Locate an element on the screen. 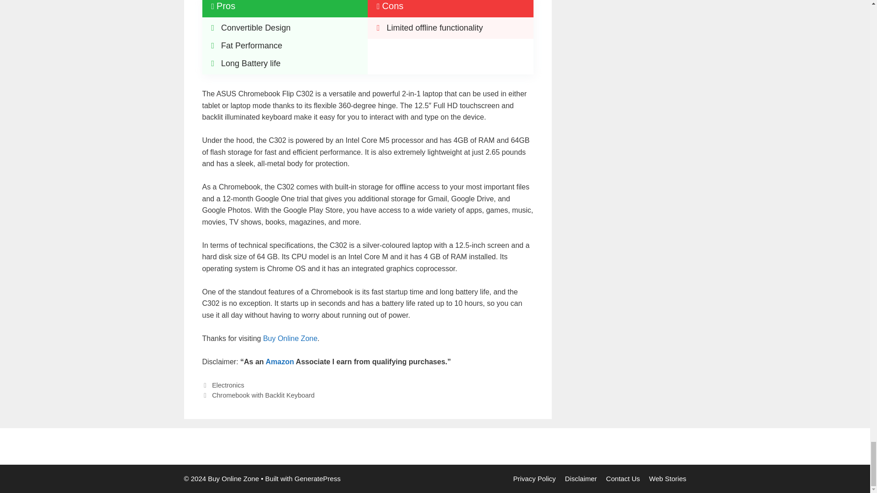 Image resolution: width=877 pixels, height=493 pixels. Amazon is located at coordinates (280, 362).